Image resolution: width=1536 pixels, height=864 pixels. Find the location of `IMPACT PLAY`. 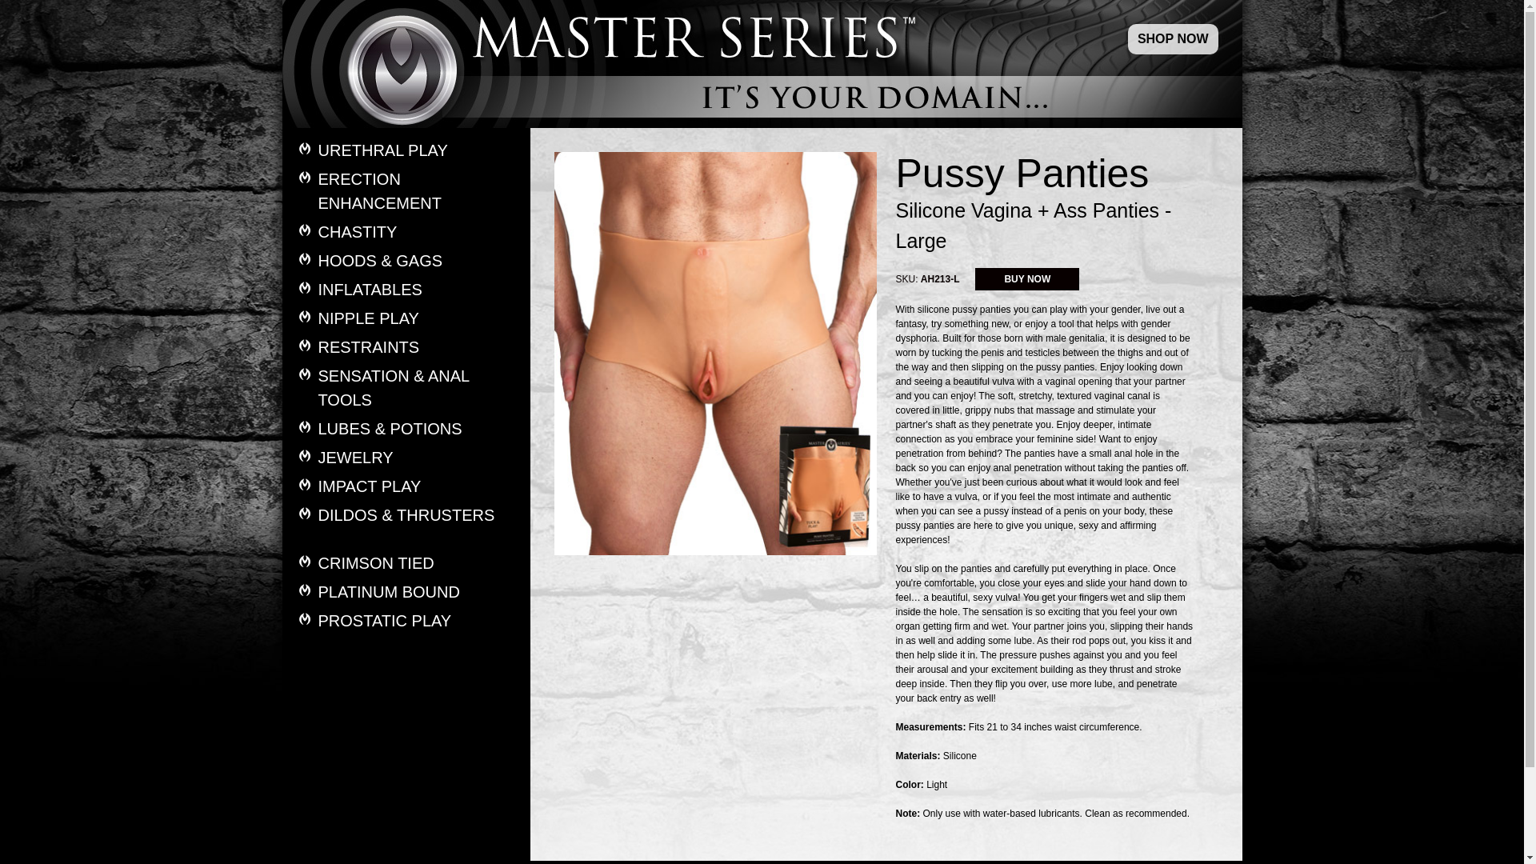

IMPACT PLAY is located at coordinates (418, 486).